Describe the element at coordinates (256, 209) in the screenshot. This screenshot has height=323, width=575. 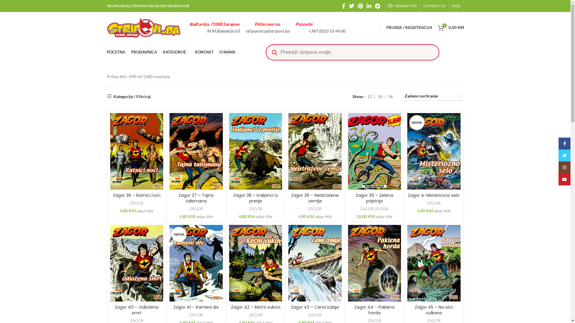
I see `ZAGOR` at that location.